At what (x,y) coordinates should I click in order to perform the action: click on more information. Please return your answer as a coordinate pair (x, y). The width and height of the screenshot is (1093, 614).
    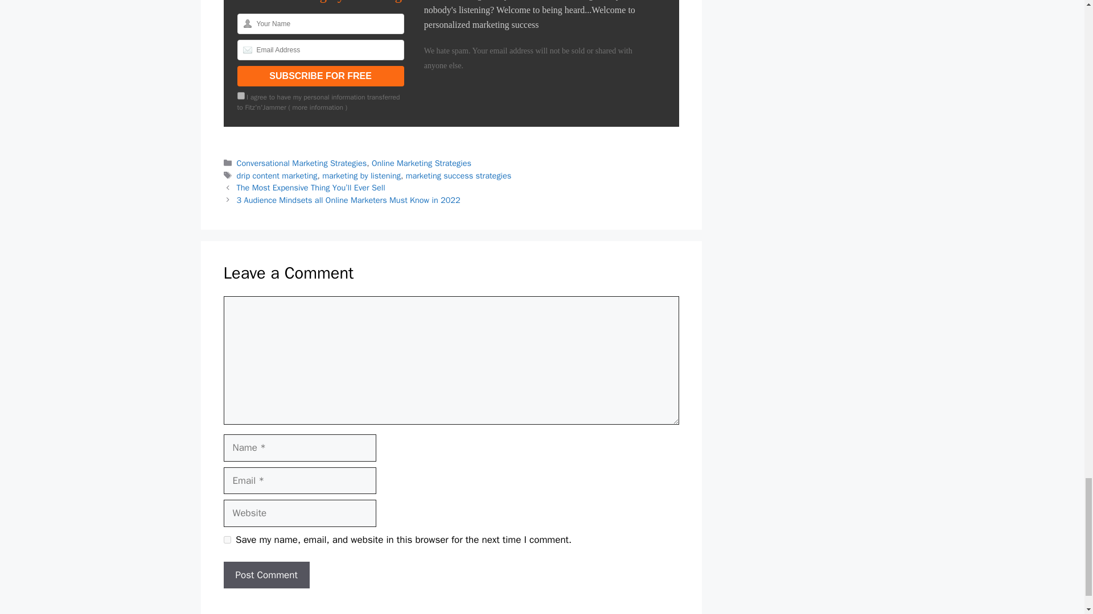
    Looking at the image, I should click on (318, 107).